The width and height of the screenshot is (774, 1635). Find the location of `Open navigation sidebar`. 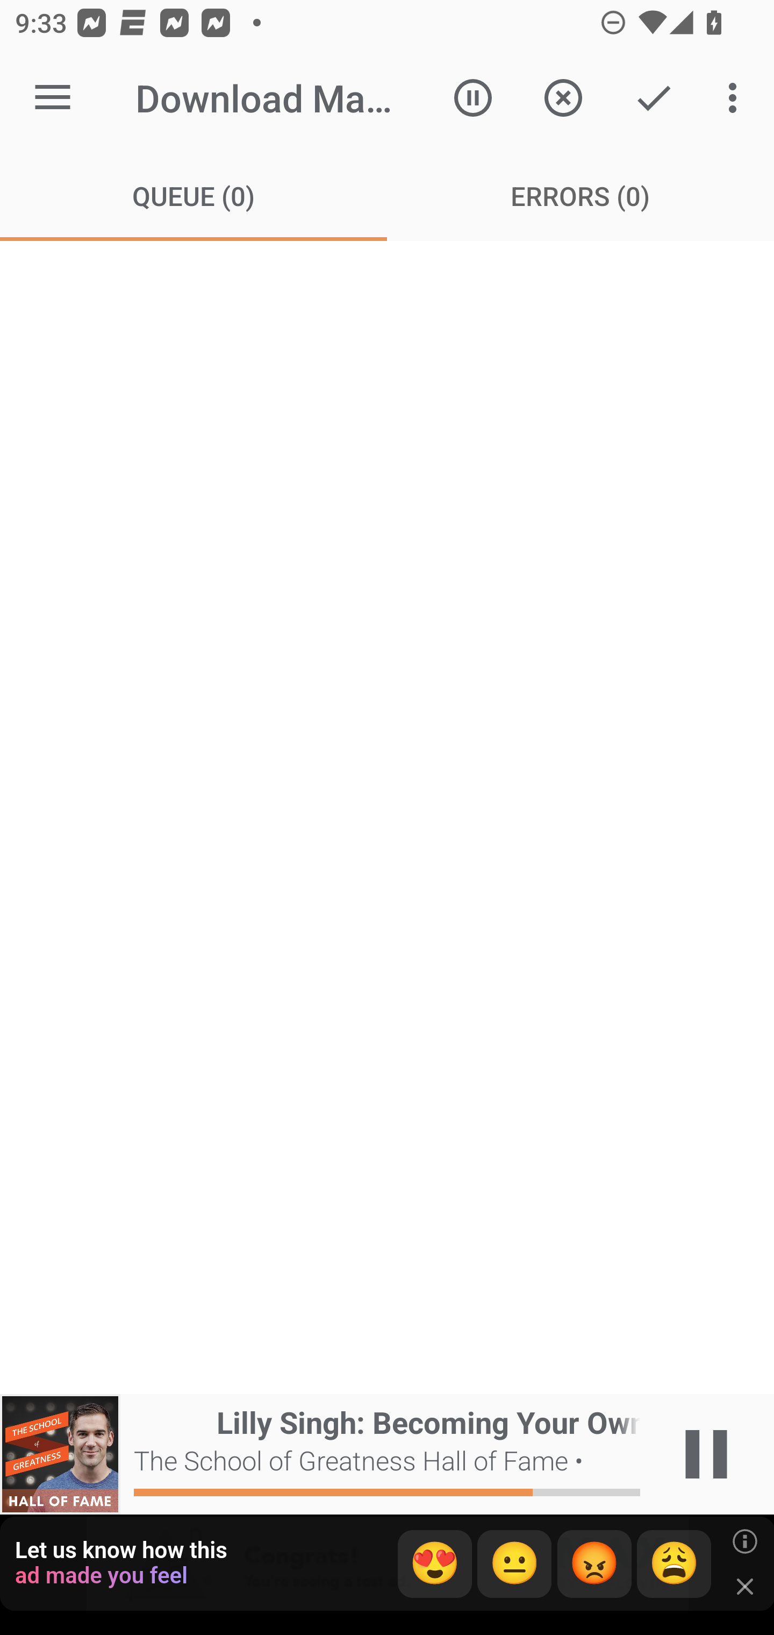

Open navigation sidebar is located at coordinates (53, 98).